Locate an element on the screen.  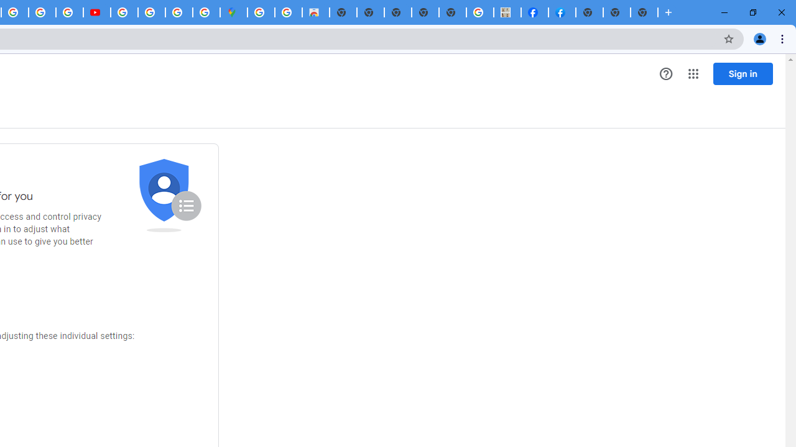
Chrome Web Store - Shopping is located at coordinates (316, 12).